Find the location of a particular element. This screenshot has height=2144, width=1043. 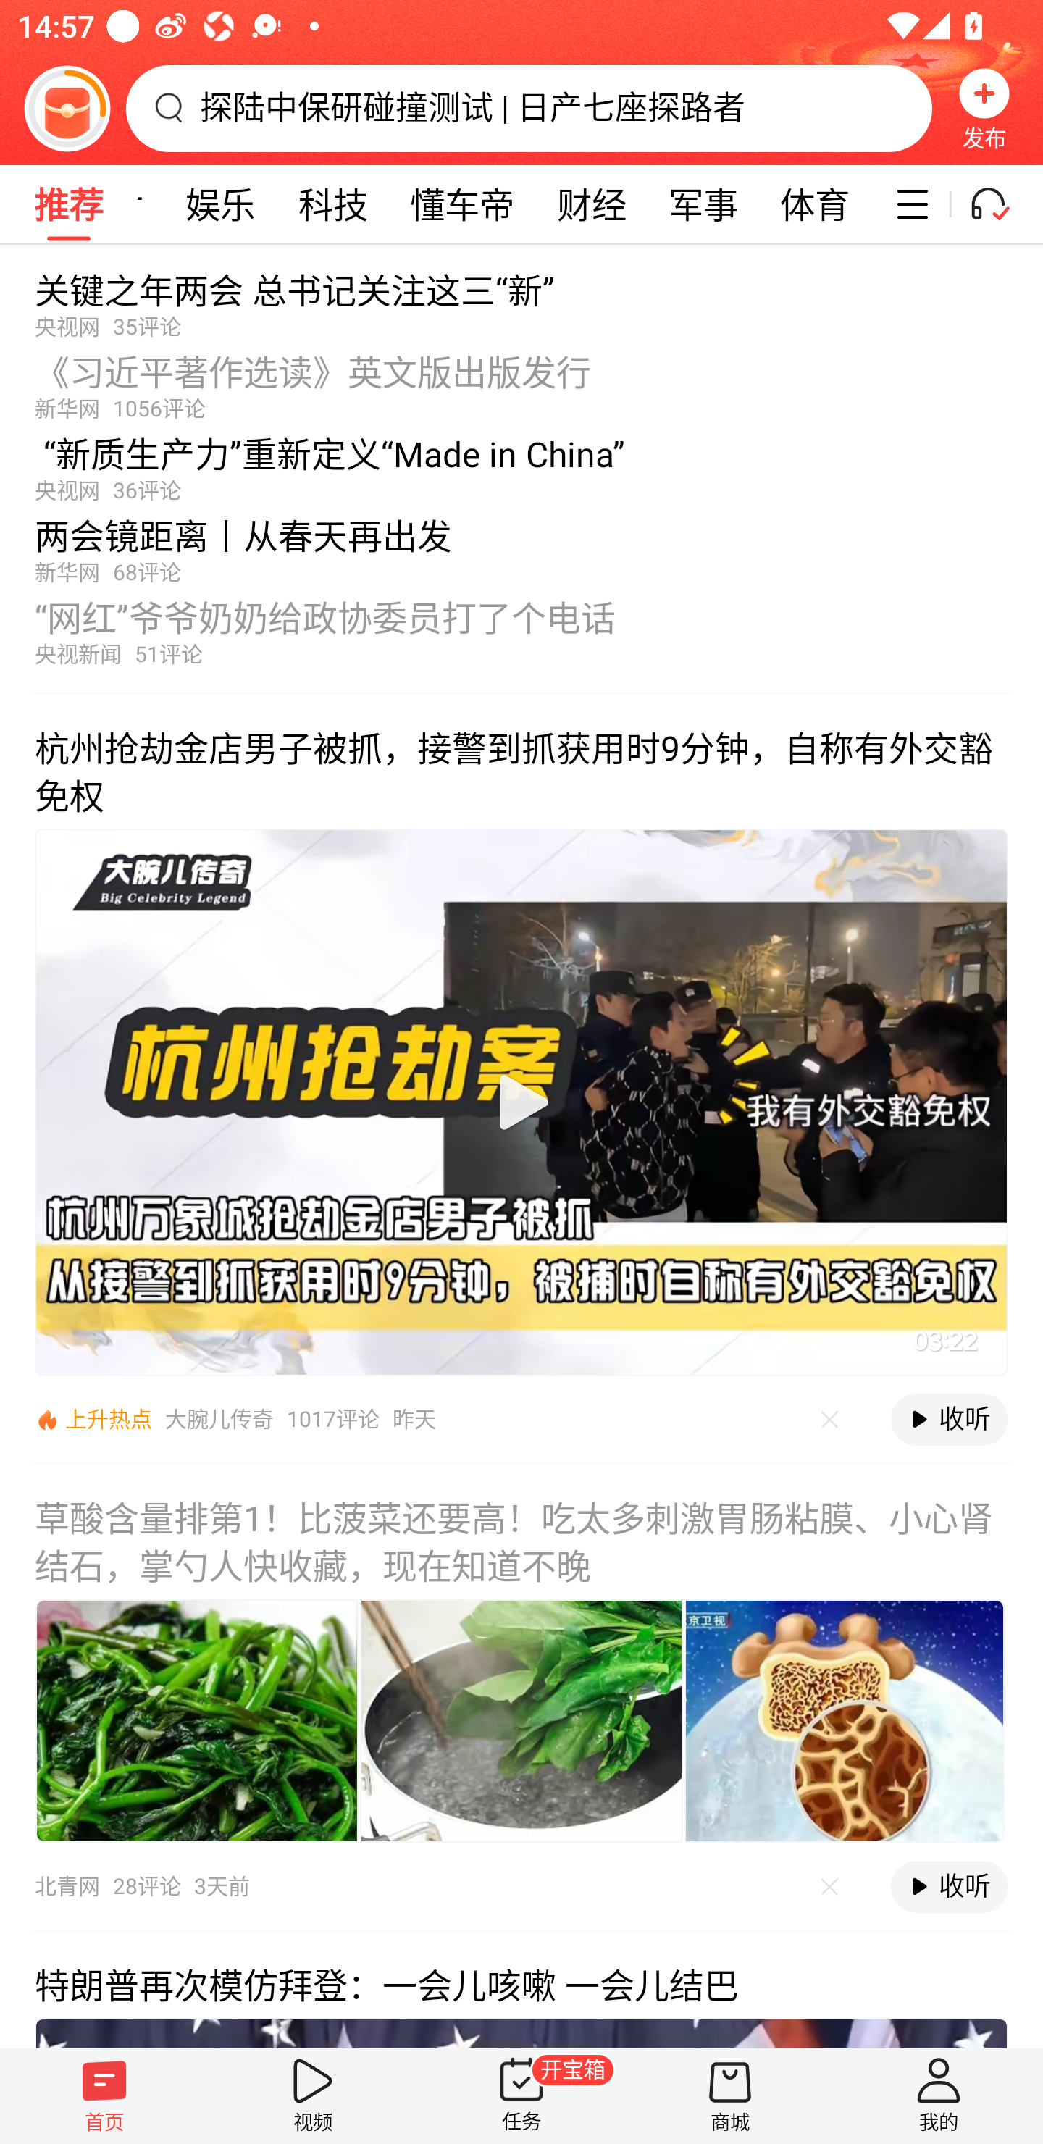

推荐 is located at coordinates (68, 204).